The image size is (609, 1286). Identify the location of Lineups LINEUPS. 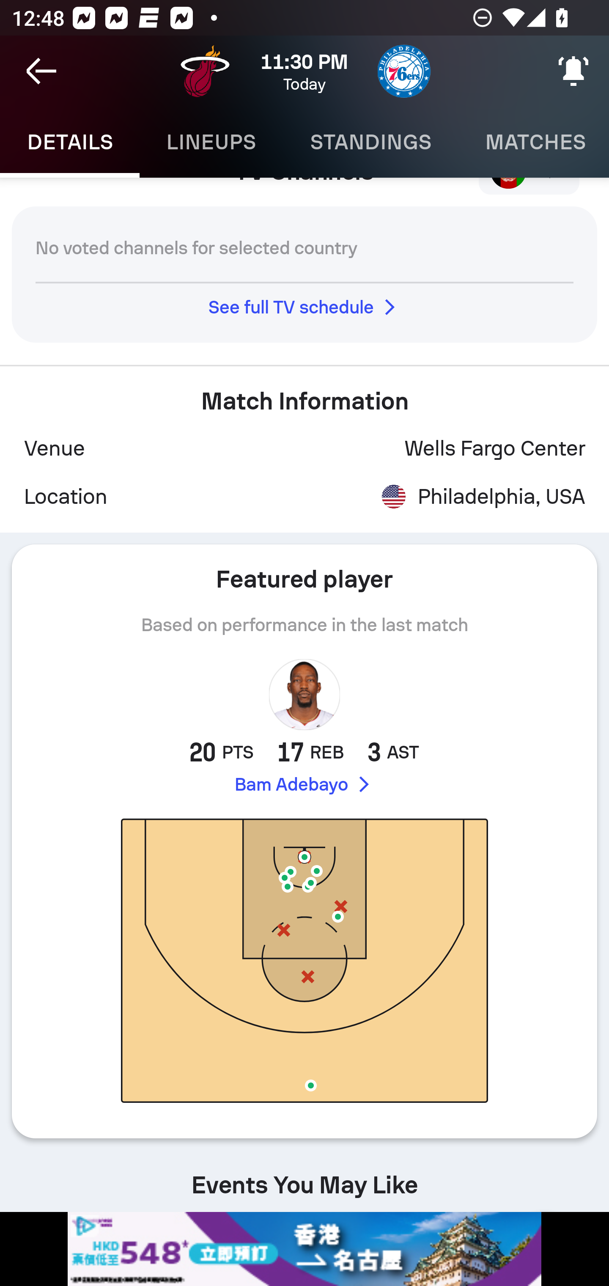
(211, 142).